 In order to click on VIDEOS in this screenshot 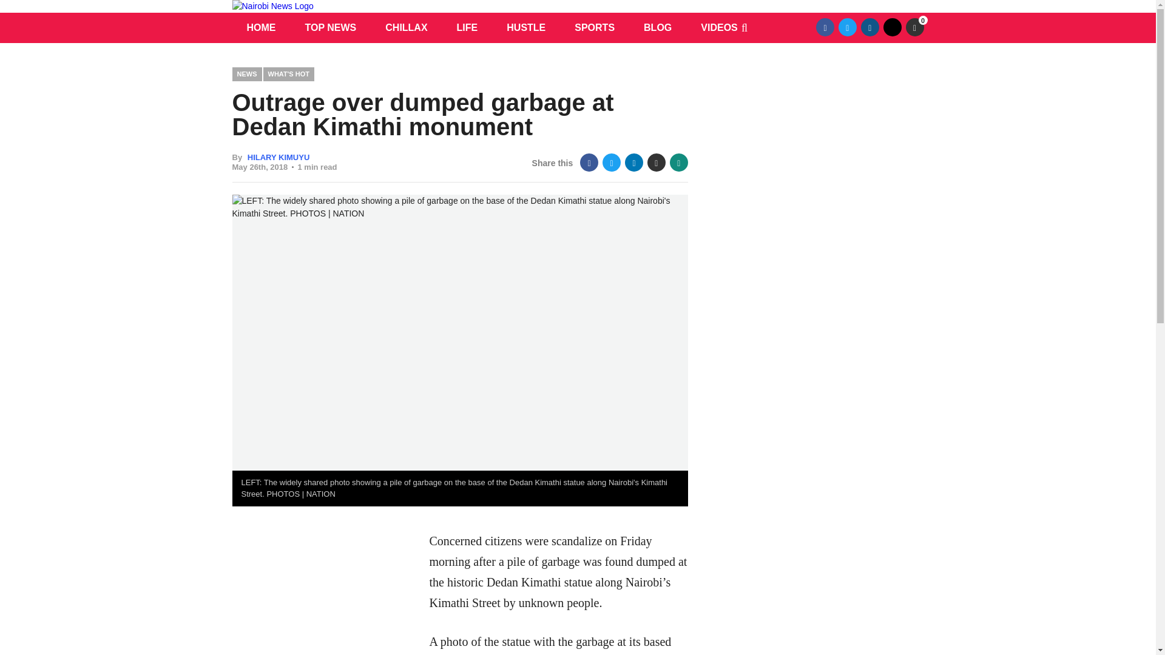, I will do `click(718, 28)`.